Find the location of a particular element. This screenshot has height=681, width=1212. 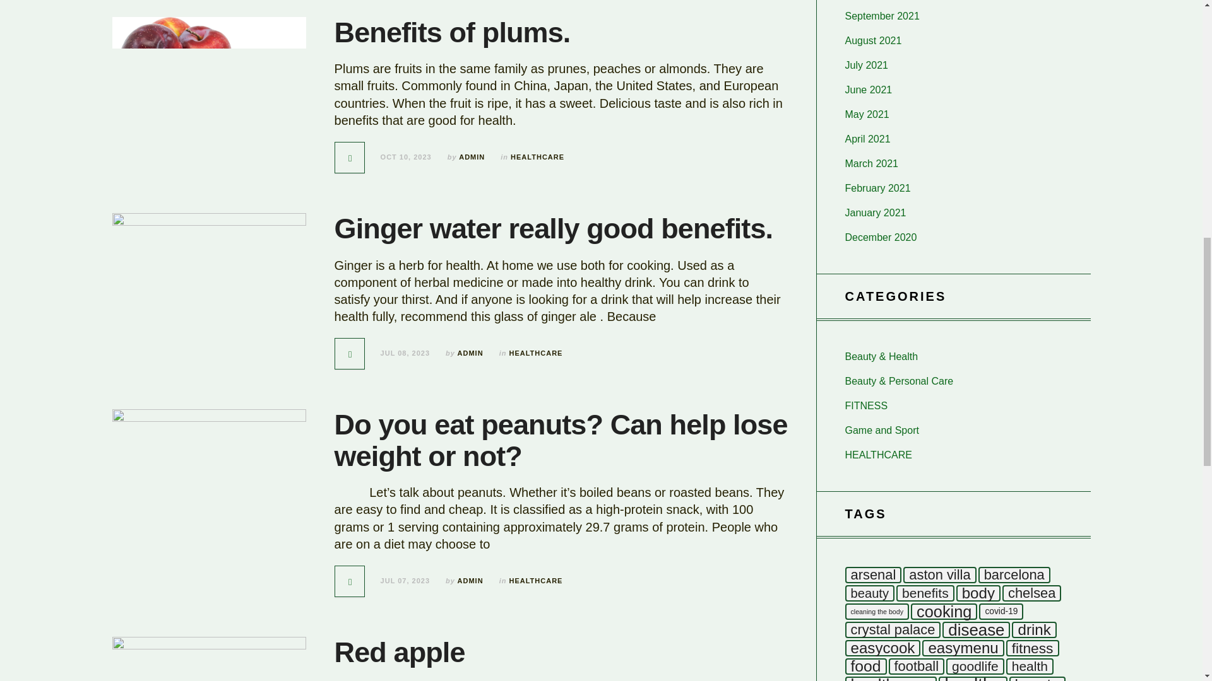

Ginger water really good benefits. is located at coordinates (553, 228).